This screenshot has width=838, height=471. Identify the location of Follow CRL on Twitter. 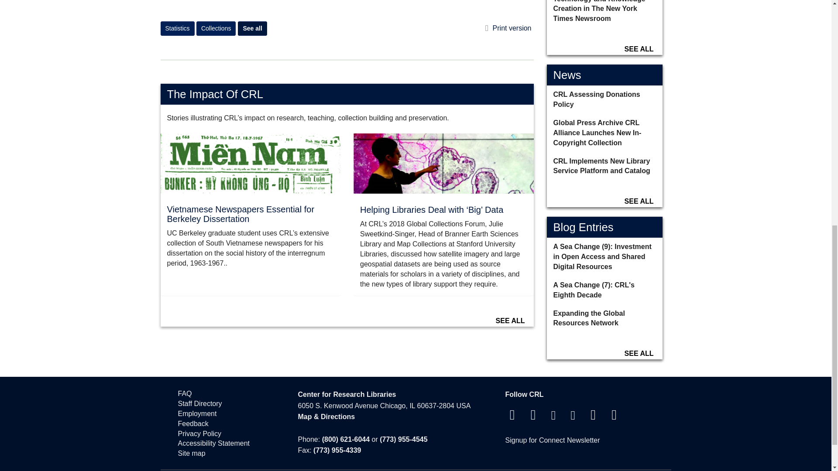
(533, 417).